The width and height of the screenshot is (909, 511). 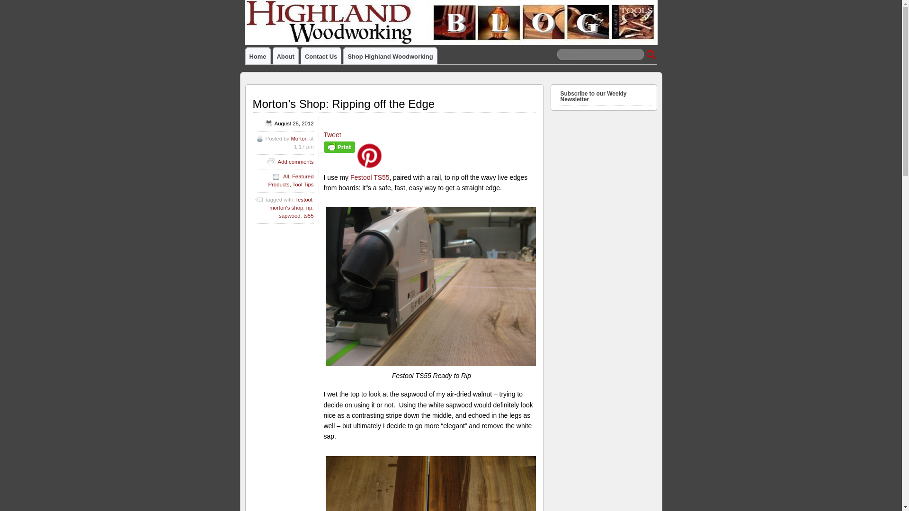 What do you see at coordinates (286, 207) in the screenshot?
I see `morton's shop` at bounding box center [286, 207].